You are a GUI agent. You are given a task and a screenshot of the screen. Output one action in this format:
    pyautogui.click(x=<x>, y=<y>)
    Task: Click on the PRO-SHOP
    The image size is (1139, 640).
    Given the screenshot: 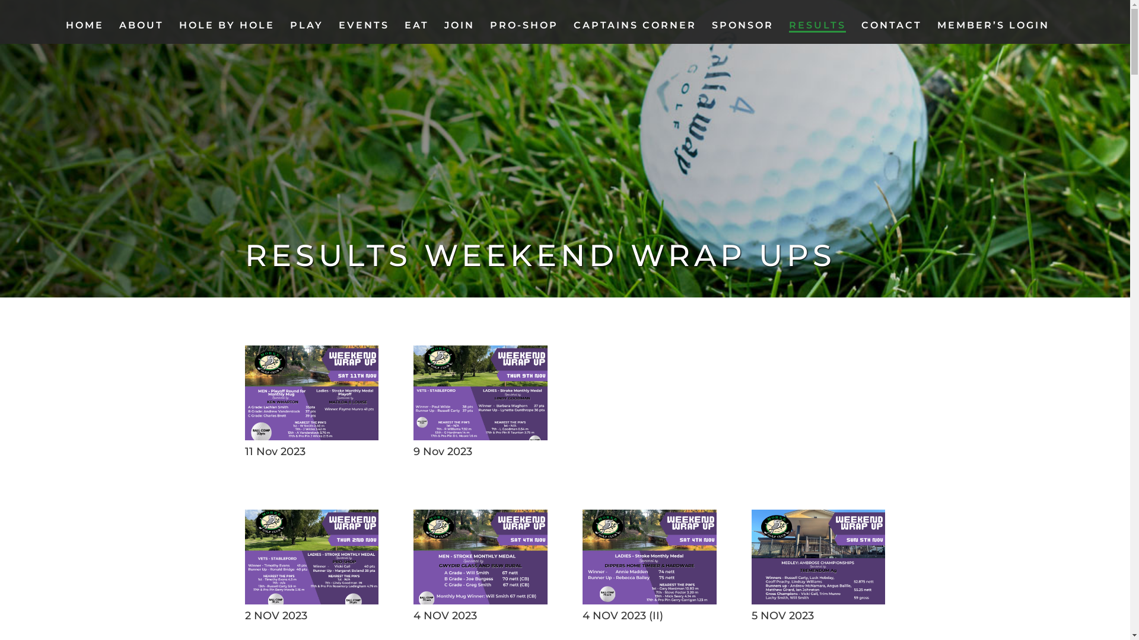 What is the action you would take?
    pyautogui.click(x=524, y=33)
    